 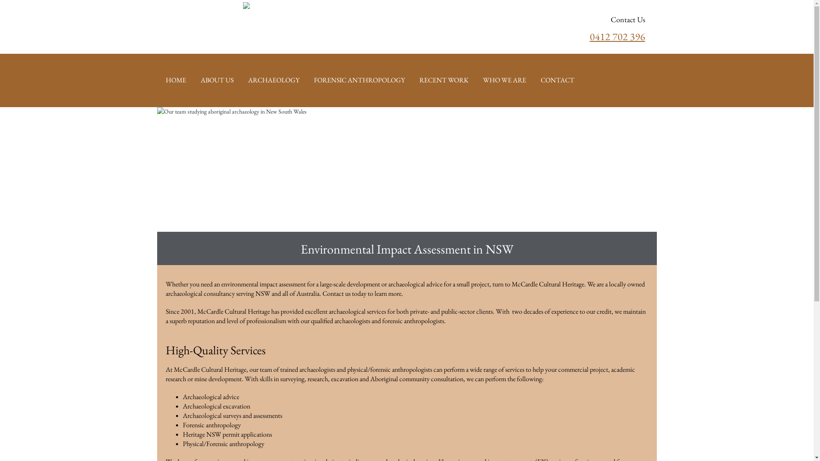 I want to click on HOME, so click(x=176, y=80).